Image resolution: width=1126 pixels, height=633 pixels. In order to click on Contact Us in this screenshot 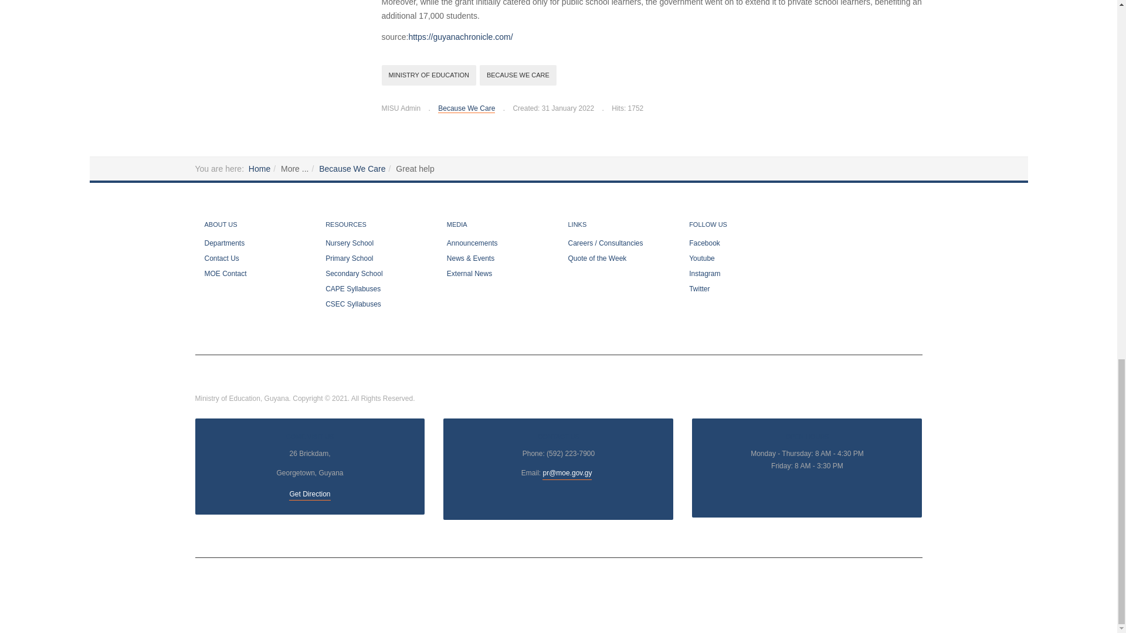, I will do `click(567, 474)`.